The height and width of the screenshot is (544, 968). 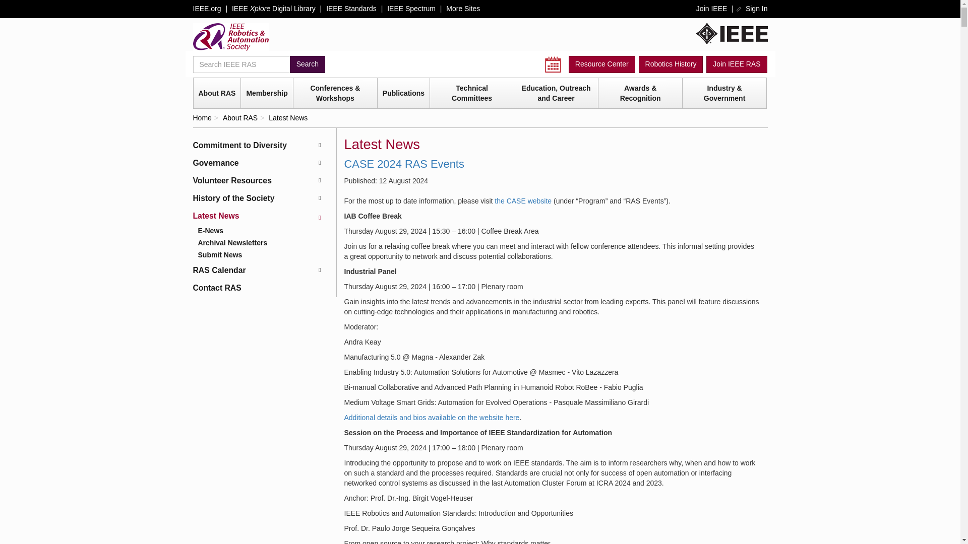 I want to click on IEEE Xplore Digital Library, so click(x=273, y=8).